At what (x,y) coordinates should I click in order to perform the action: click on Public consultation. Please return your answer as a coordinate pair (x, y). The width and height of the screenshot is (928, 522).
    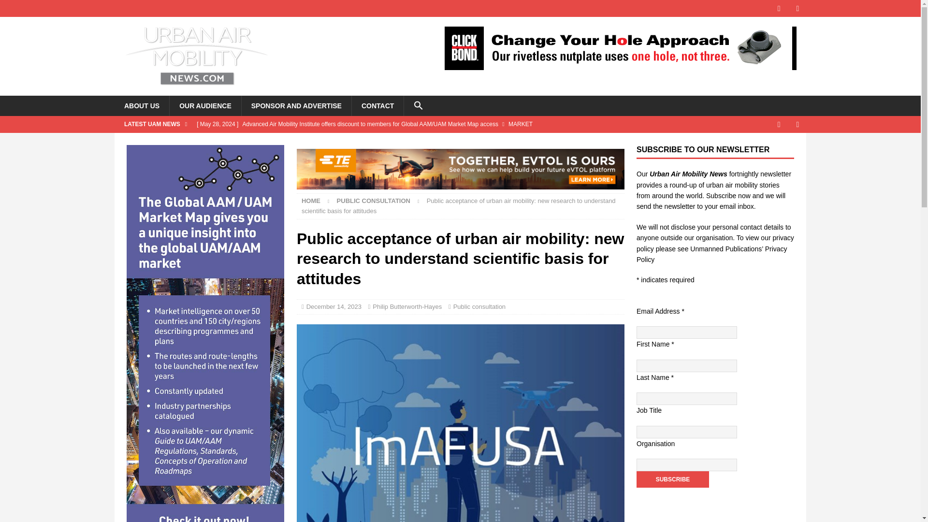
    Looking at the image, I should click on (373, 201).